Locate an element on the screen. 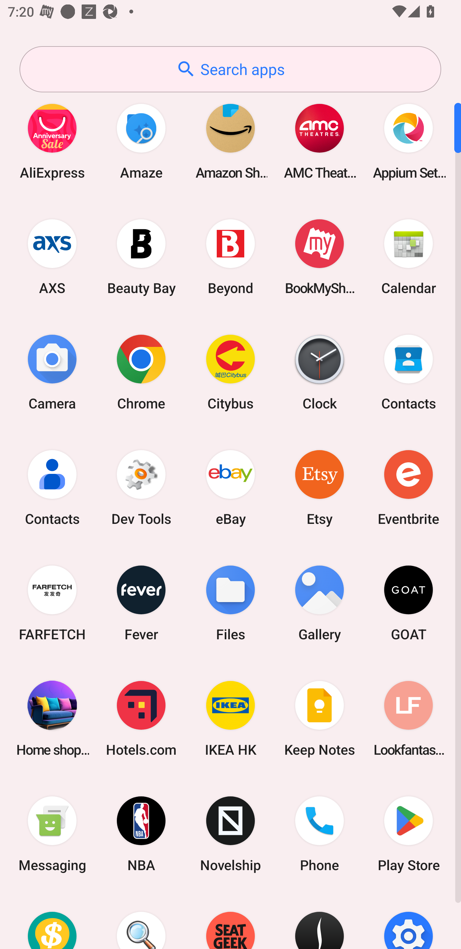 This screenshot has height=949, width=461. Keep Notes is located at coordinates (319, 718).